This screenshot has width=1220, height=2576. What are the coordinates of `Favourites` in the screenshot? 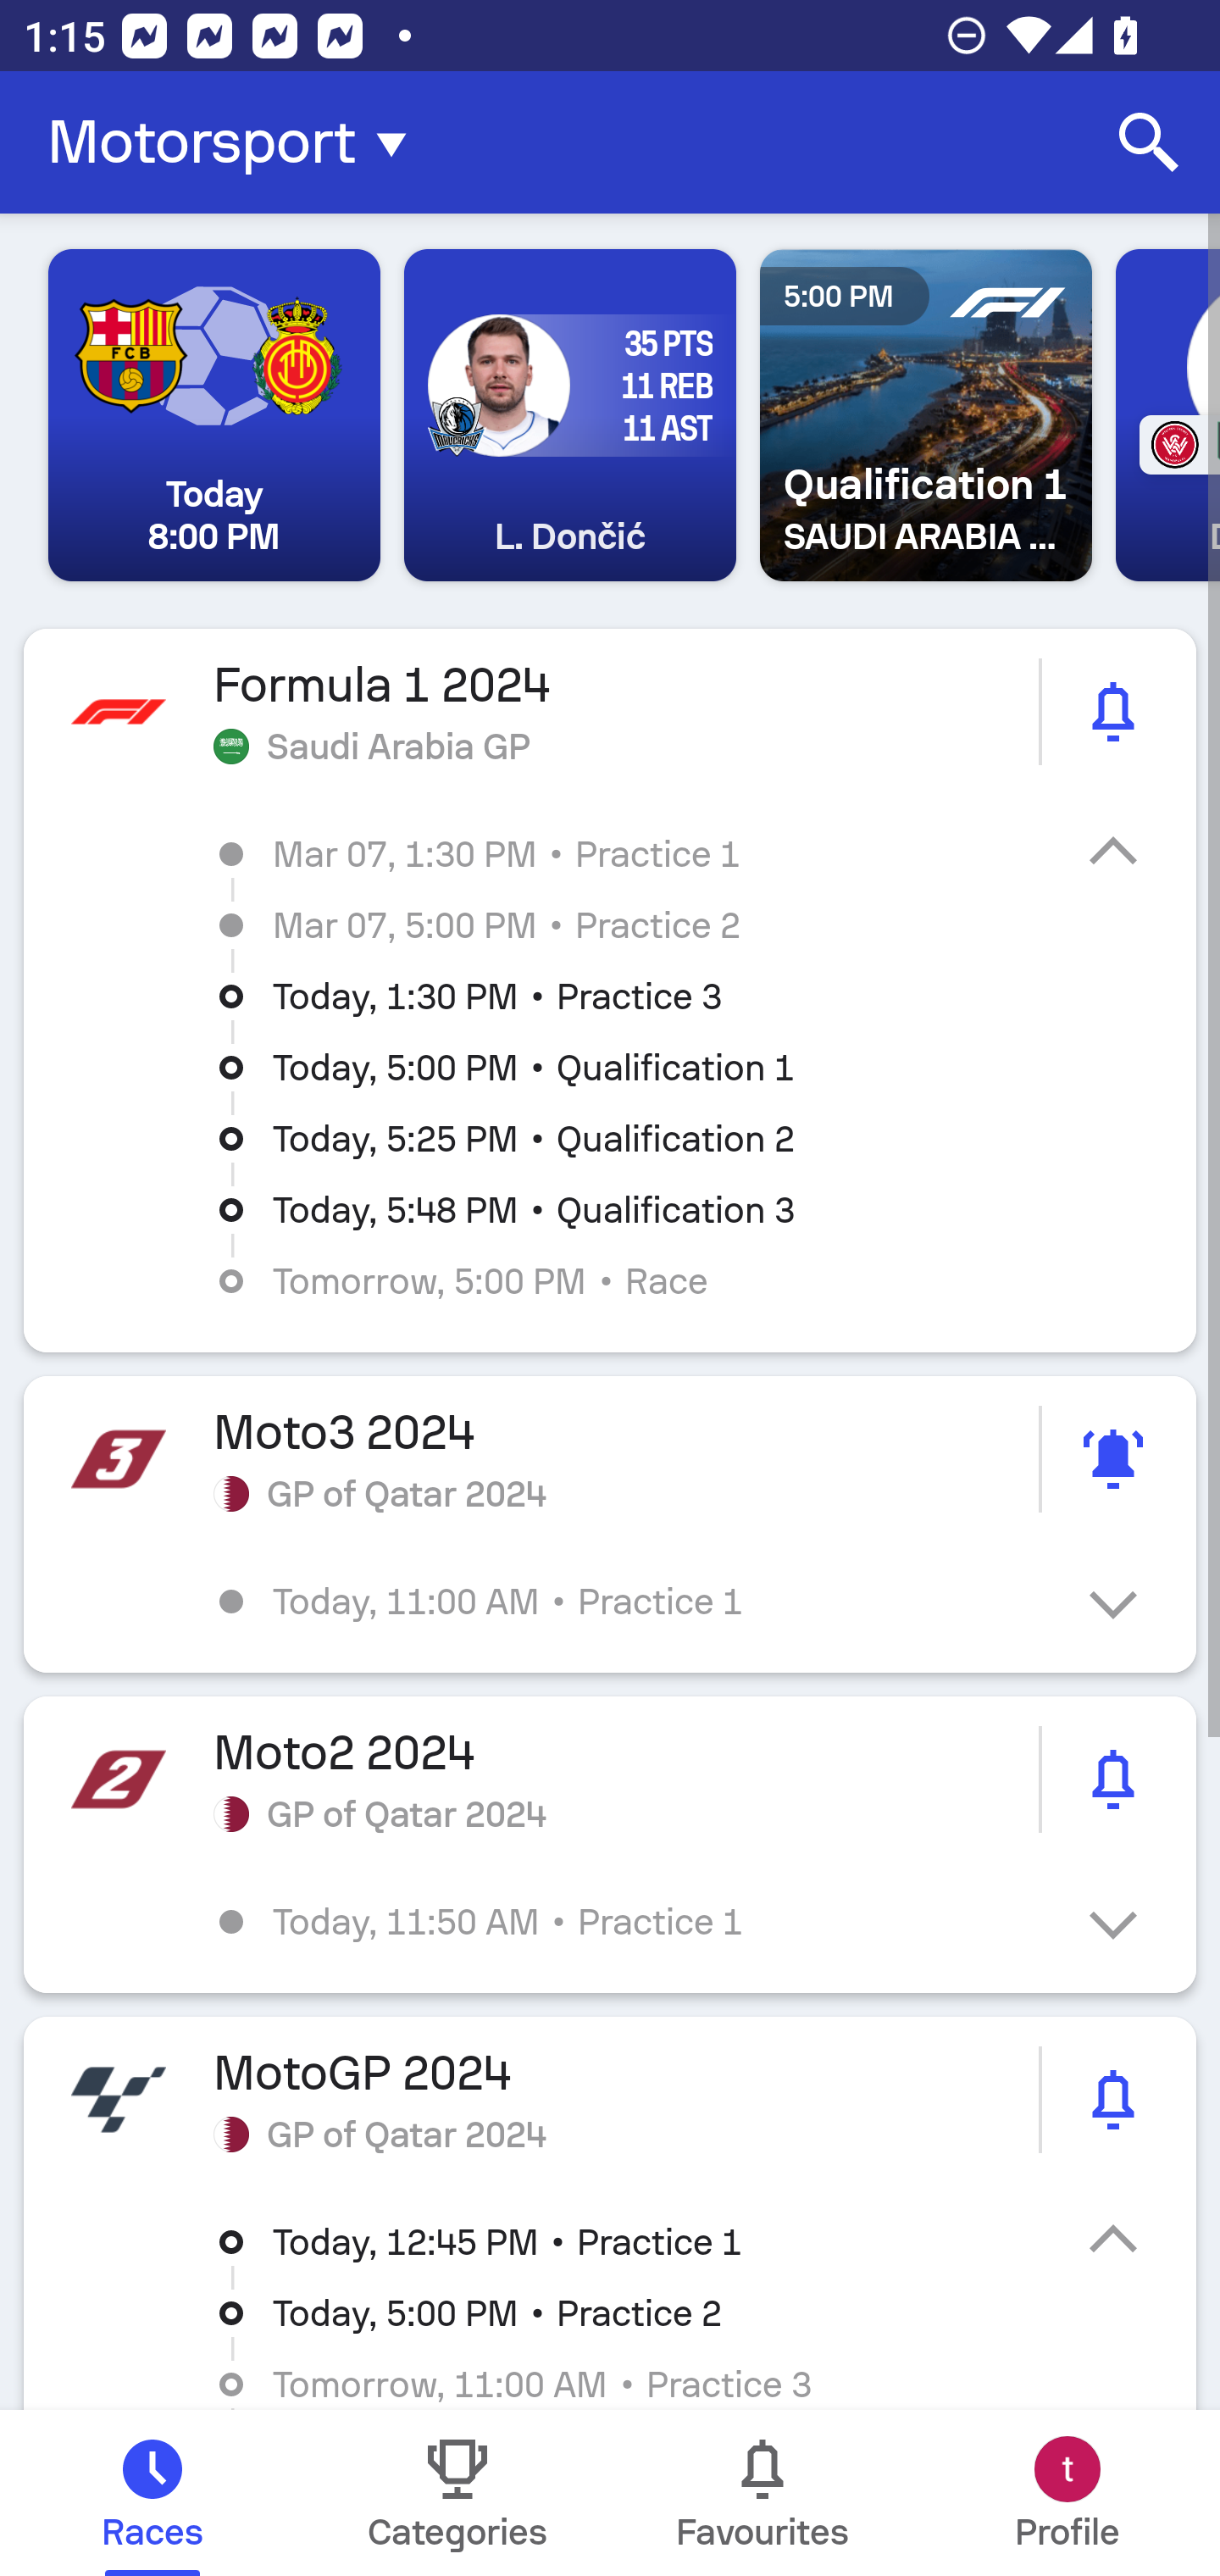 It's located at (762, 2493).